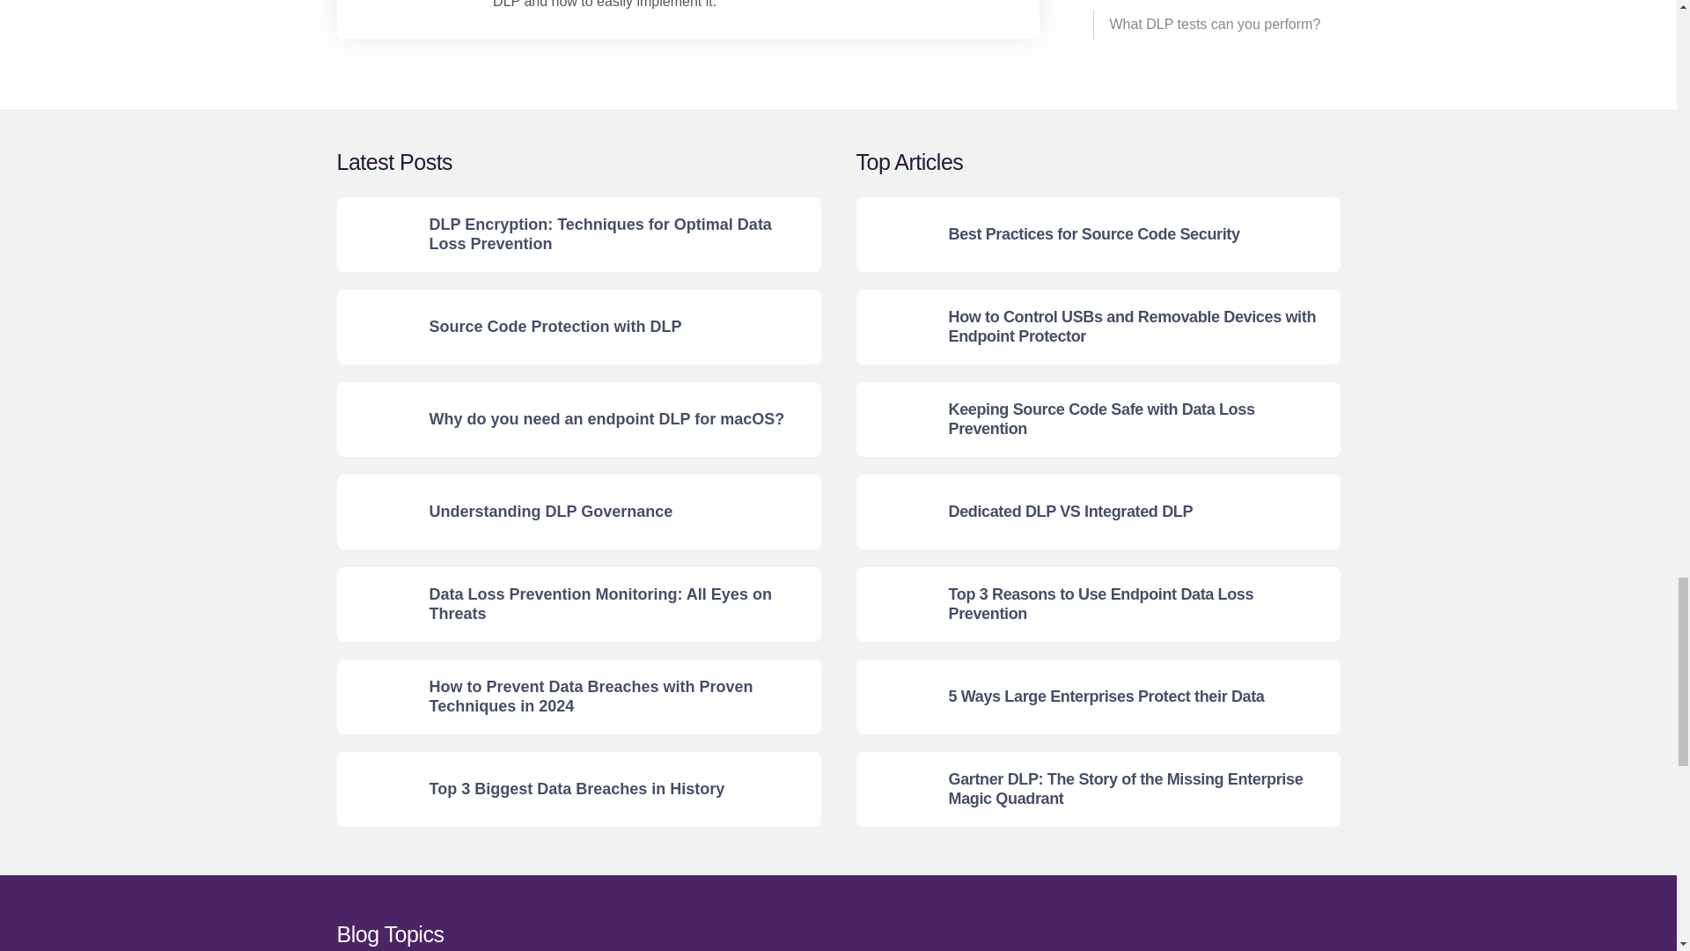 The height and width of the screenshot is (951, 1690). Describe the element at coordinates (893, 697) in the screenshot. I see `5 Ways Large Enterprises Protect their Data` at that location.